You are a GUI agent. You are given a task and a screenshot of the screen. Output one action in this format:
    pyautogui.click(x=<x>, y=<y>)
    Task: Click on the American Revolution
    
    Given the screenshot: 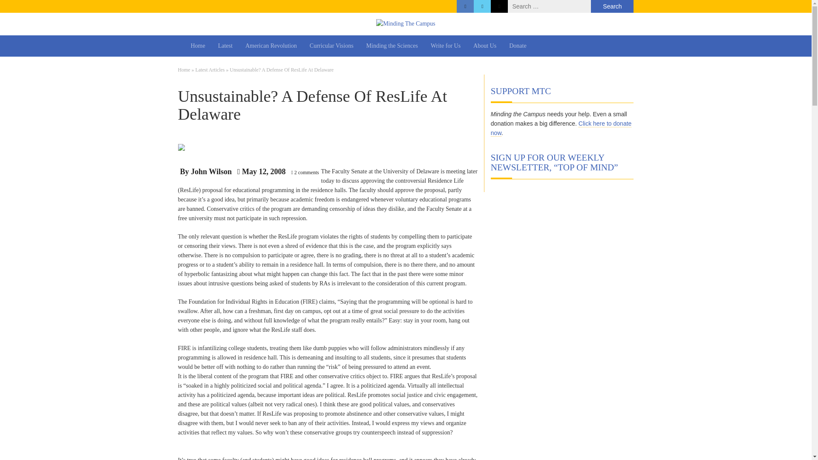 What is the action you would take?
    pyautogui.click(x=271, y=46)
    